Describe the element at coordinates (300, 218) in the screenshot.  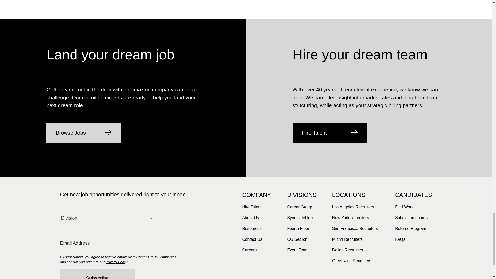
I see `Syndicatebleu` at that location.